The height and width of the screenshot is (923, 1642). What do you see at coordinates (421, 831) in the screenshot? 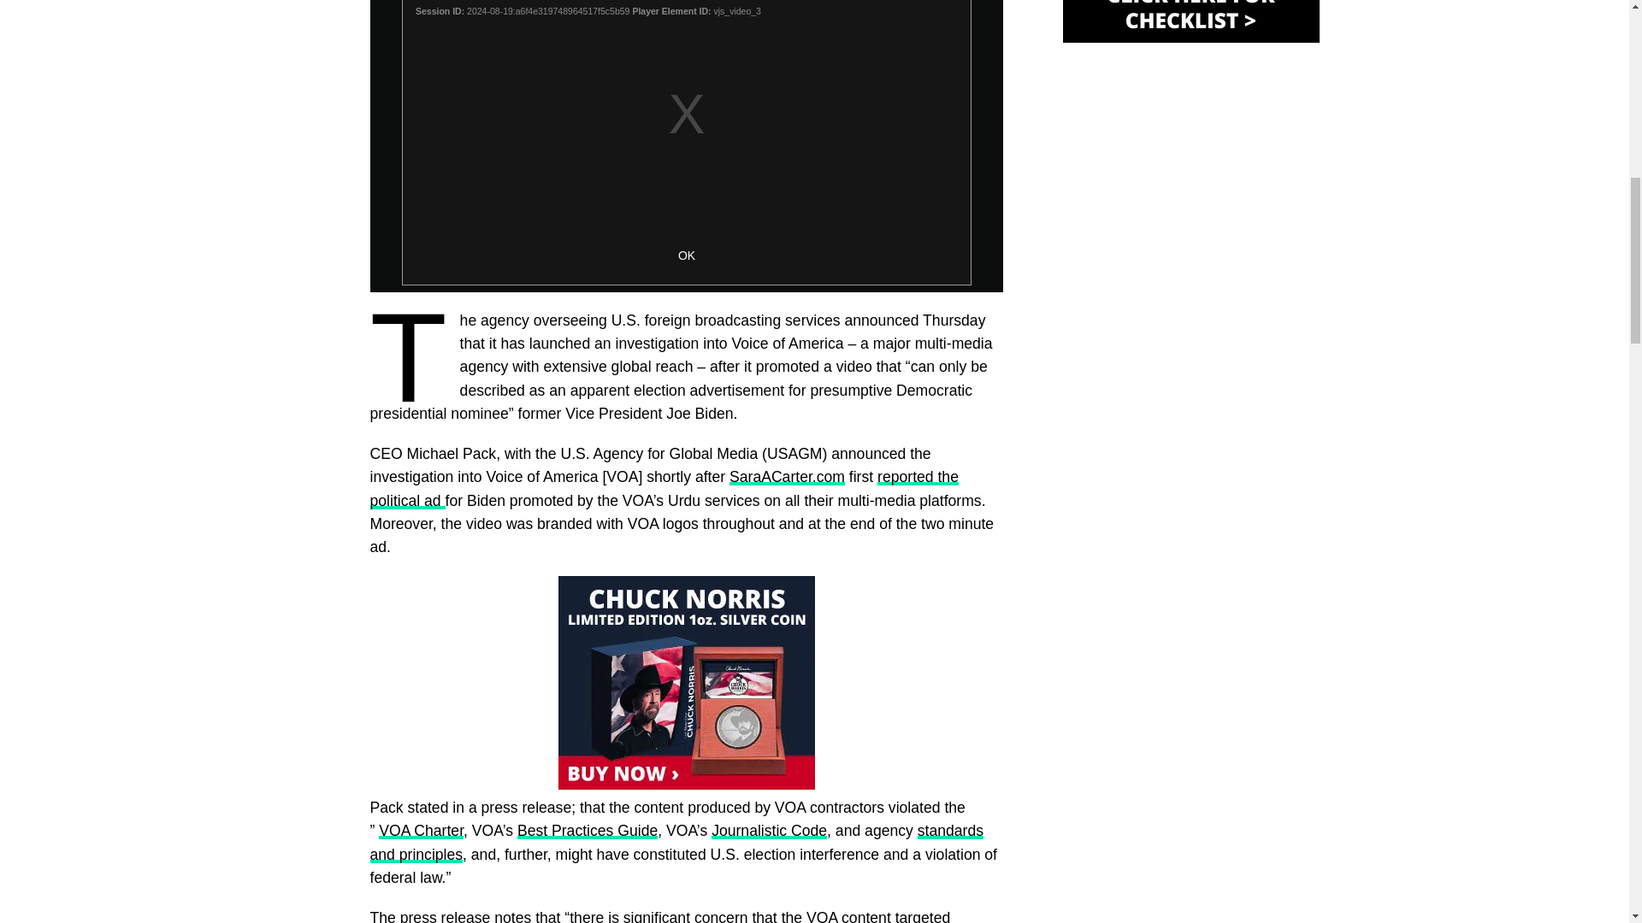
I see `VOA Charter` at bounding box center [421, 831].